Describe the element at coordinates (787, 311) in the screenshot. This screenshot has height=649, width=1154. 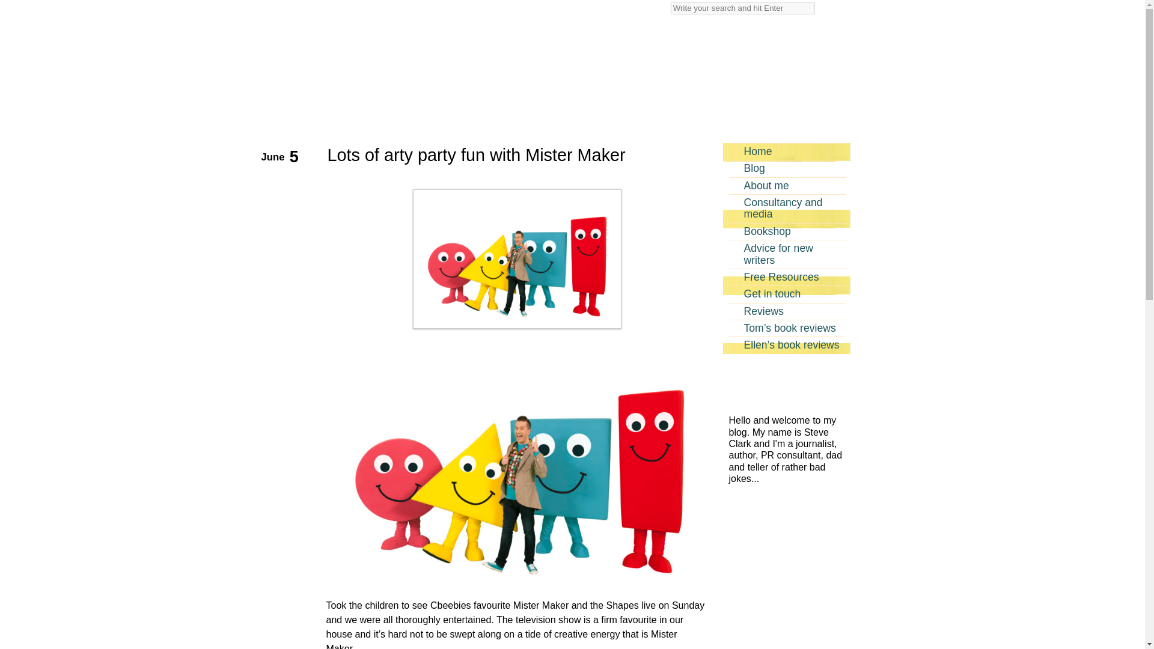
I see `Reviews` at that location.